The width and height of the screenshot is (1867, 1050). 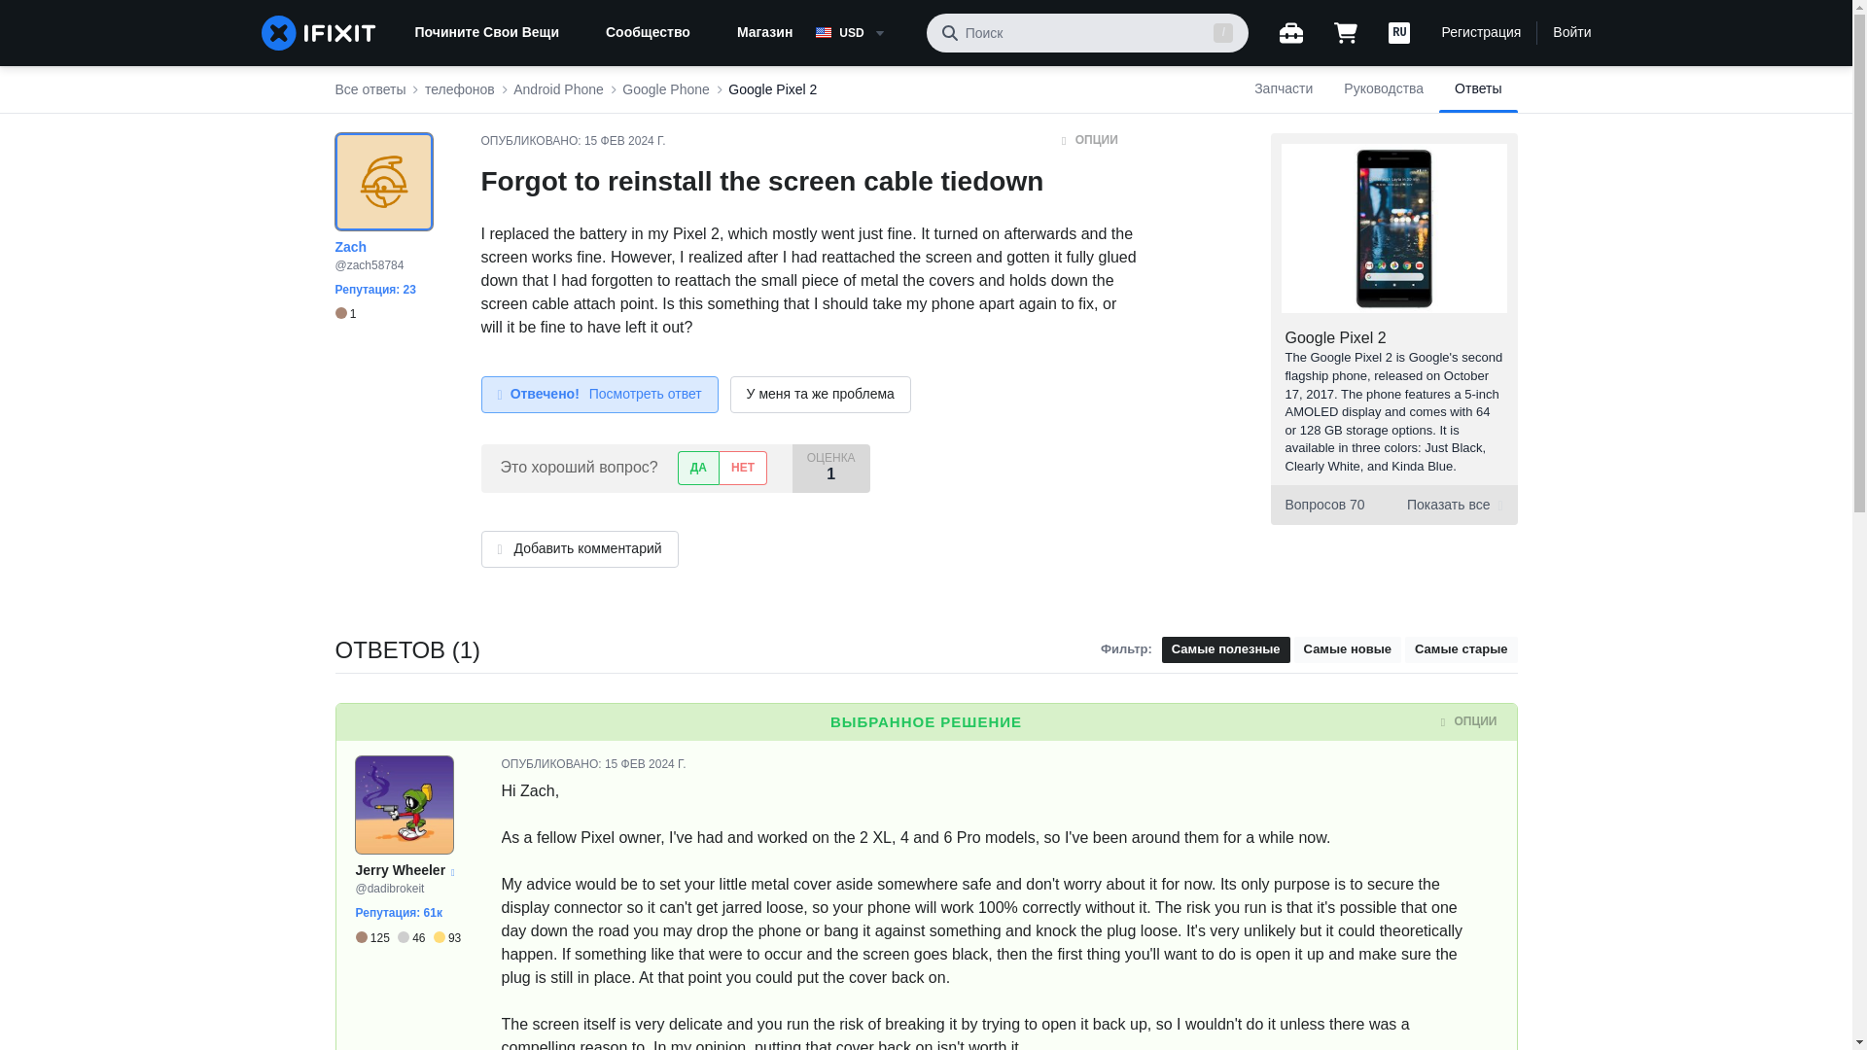 I want to click on Google Phone, so click(x=665, y=89).